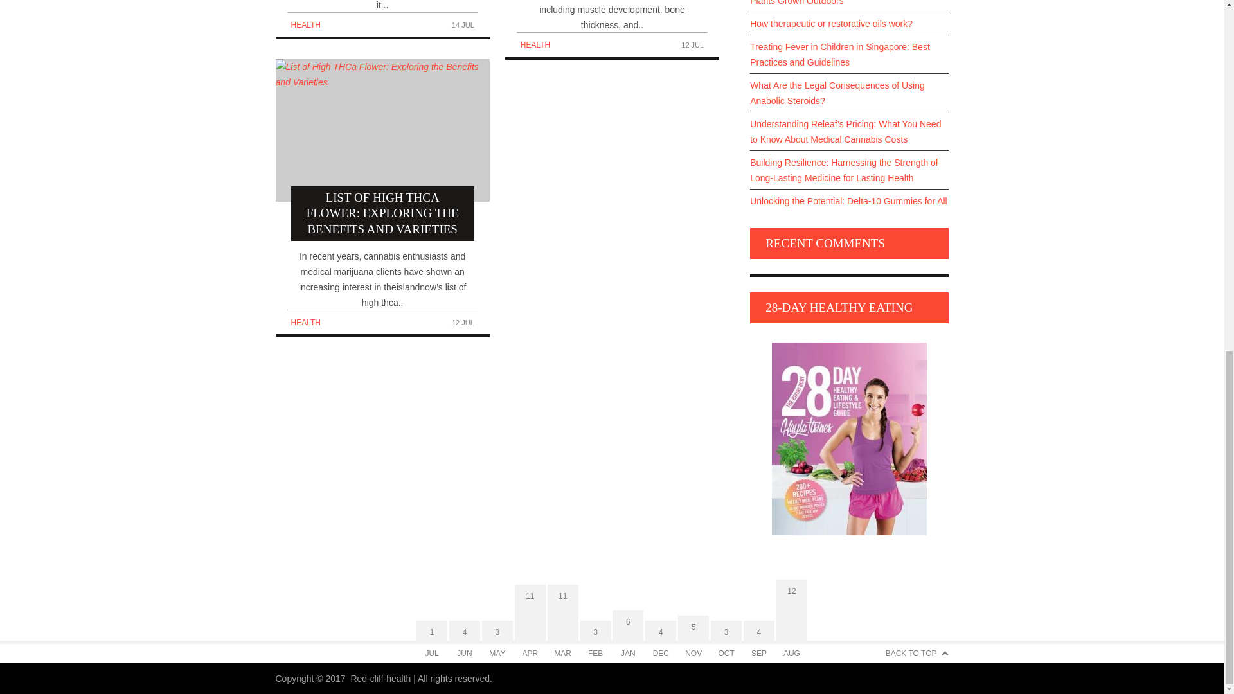 Image resolution: width=1234 pixels, height=694 pixels. What do you see at coordinates (305, 322) in the screenshot?
I see `View all posts in Health` at bounding box center [305, 322].